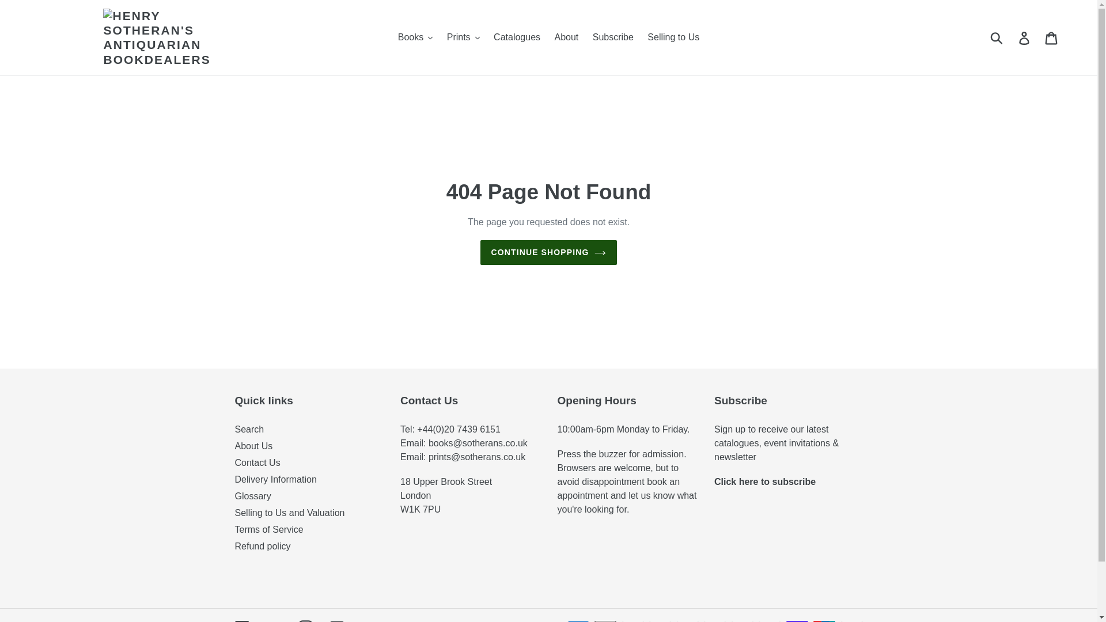 The height and width of the screenshot is (622, 1106). Describe the element at coordinates (517, 37) in the screenshot. I see `Catalogues` at that location.